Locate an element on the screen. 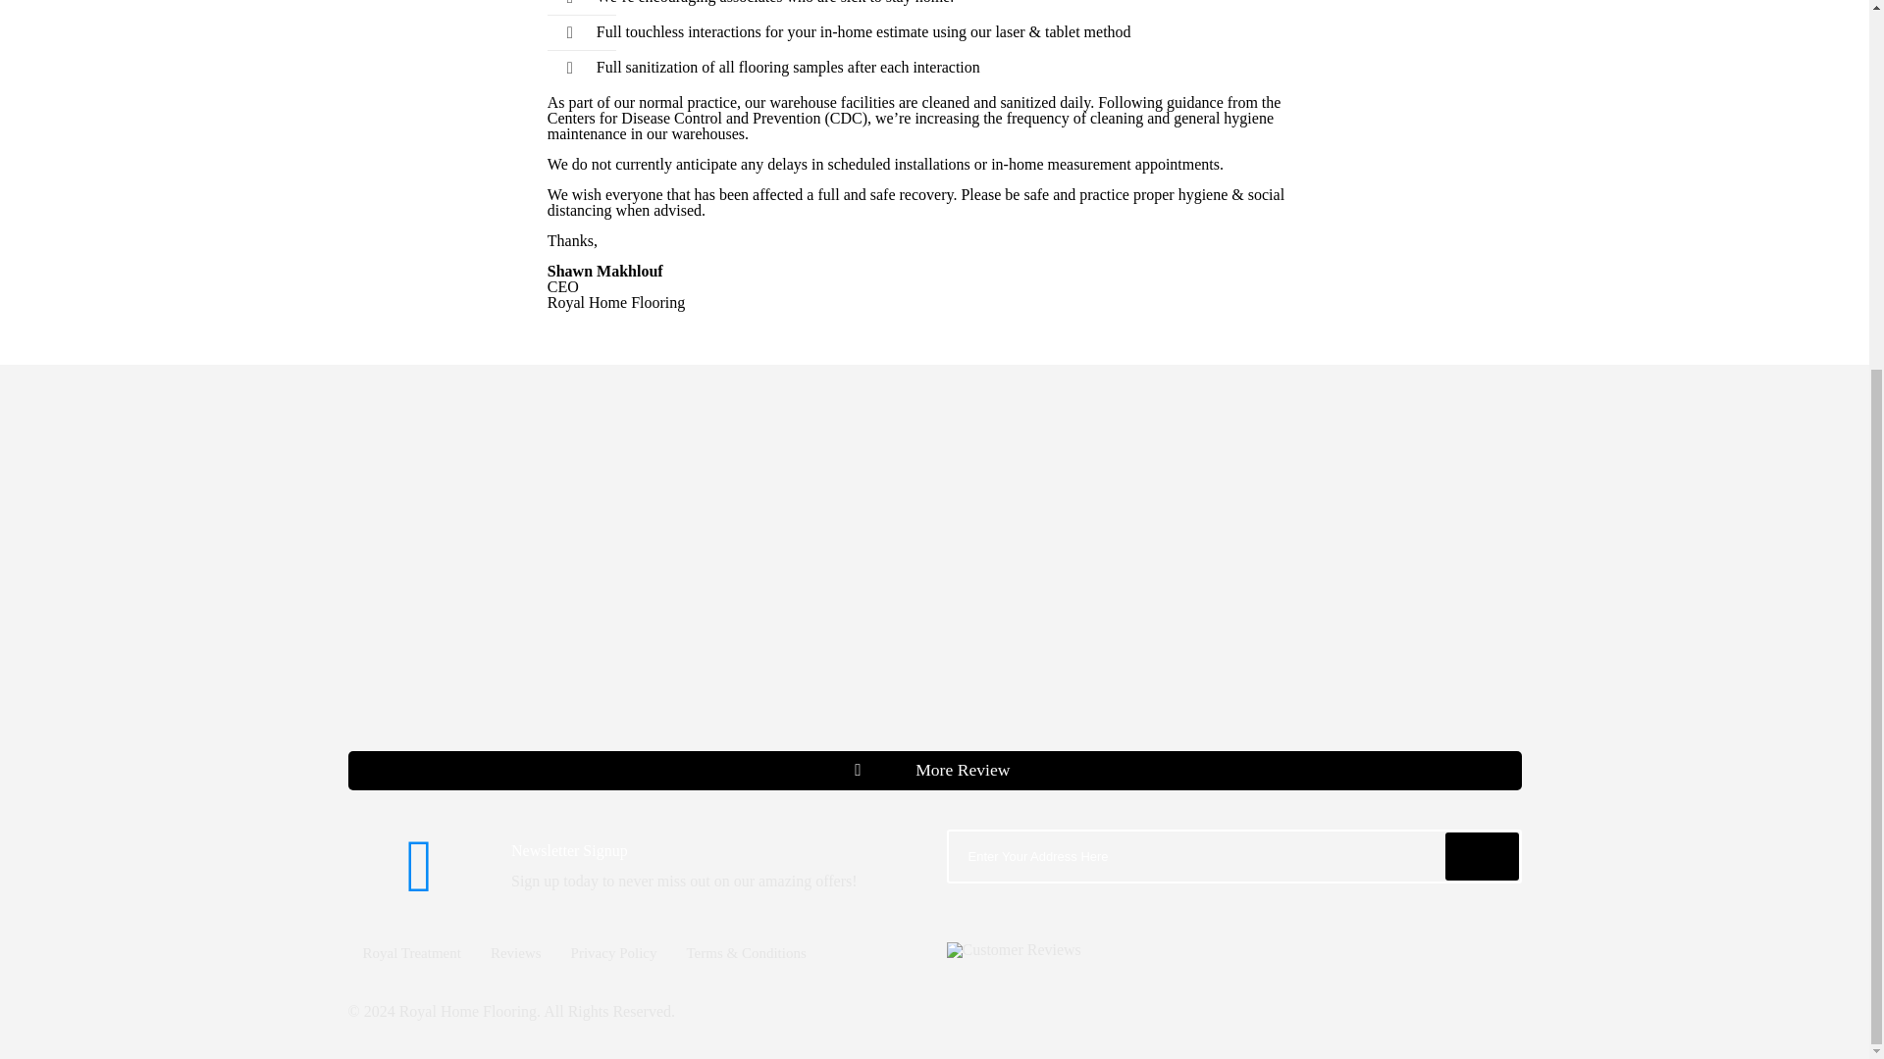 Image resolution: width=1884 pixels, height=1059 pixels. Privacy Policy is located at coordinates (614, 953).